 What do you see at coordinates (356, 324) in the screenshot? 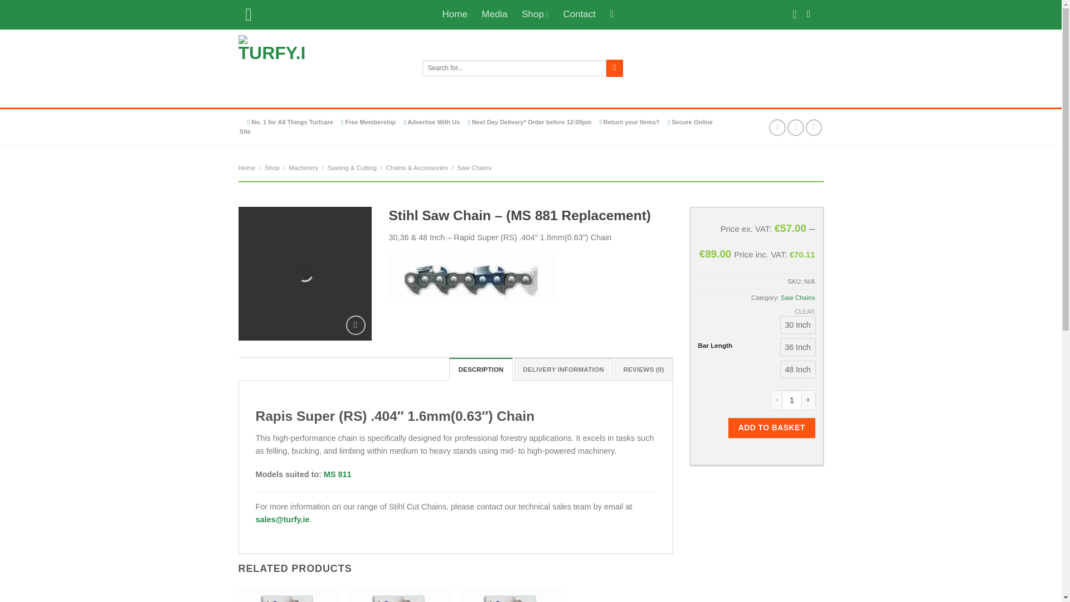
I see `Zoom` at bounding box center [356, 324].